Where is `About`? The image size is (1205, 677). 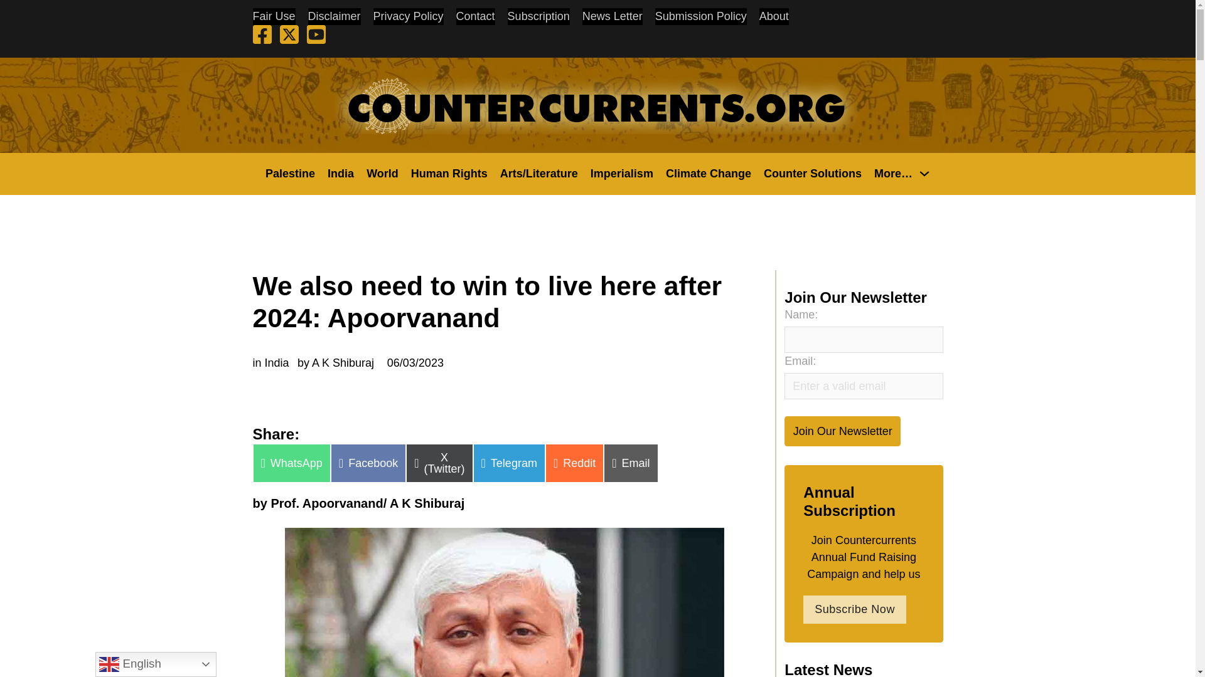 About is located at coordinates (774, 16).